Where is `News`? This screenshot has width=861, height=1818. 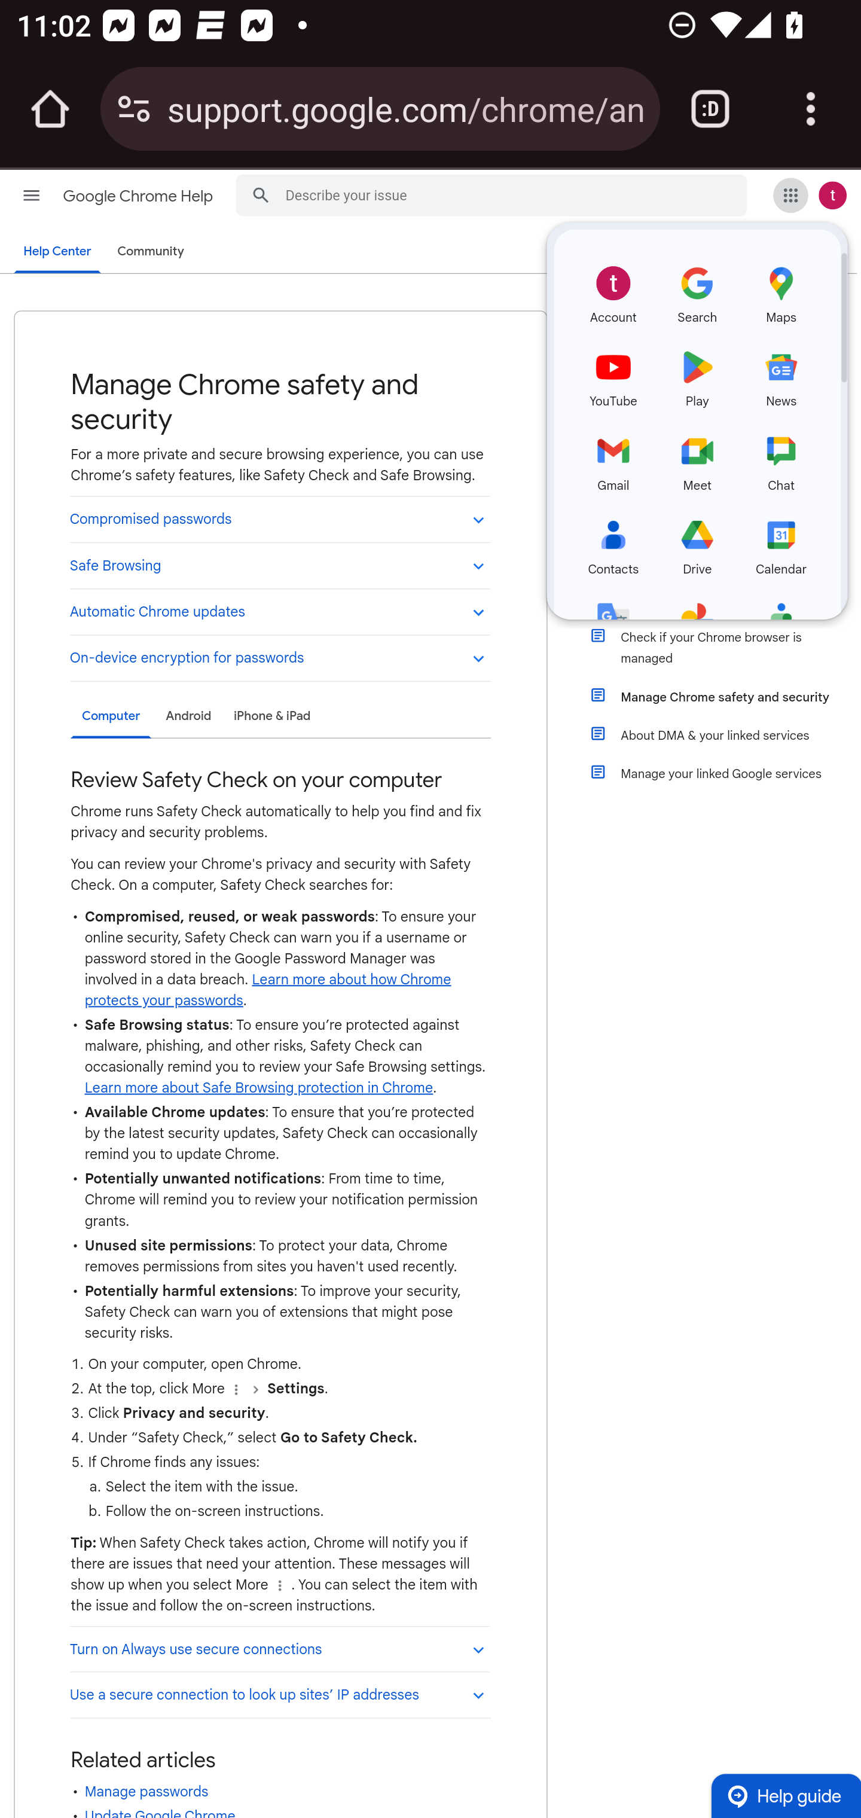 News is located at coordinates (781, 376).